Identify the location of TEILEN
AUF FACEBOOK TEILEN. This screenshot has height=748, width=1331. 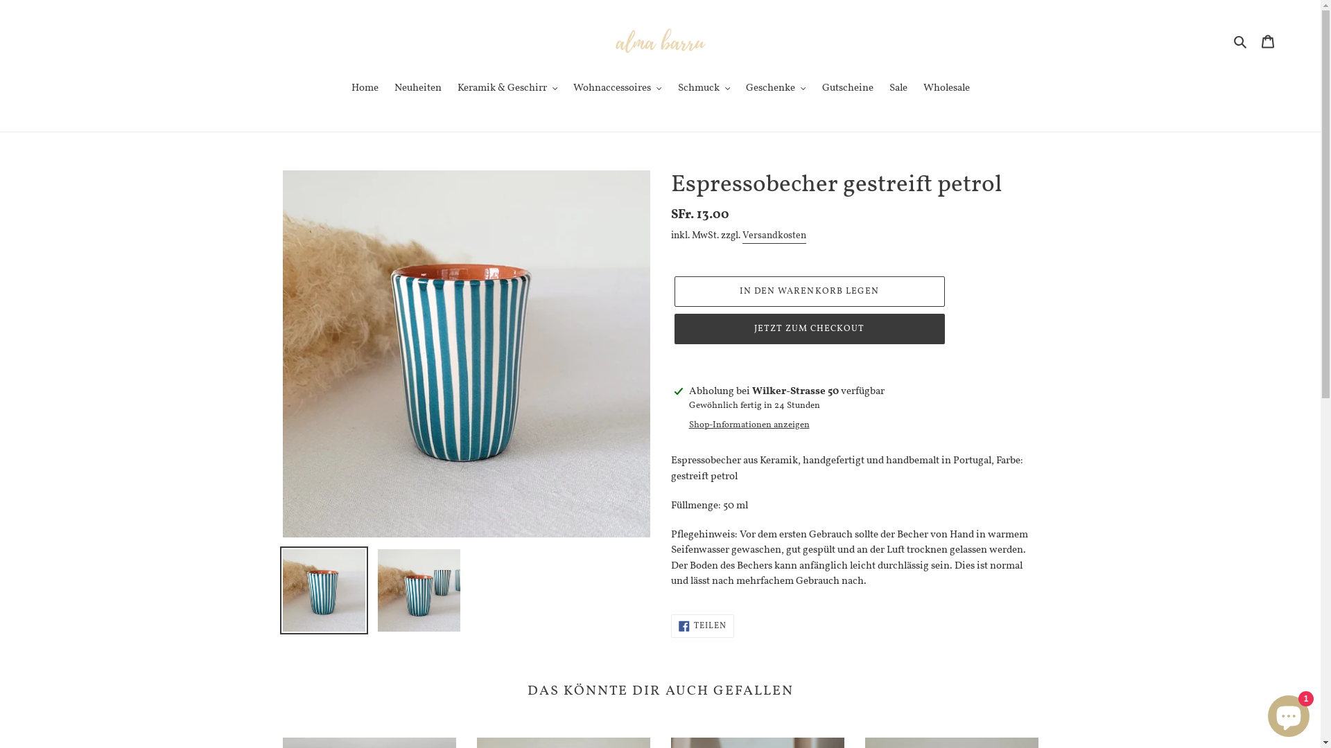
(703, 626).